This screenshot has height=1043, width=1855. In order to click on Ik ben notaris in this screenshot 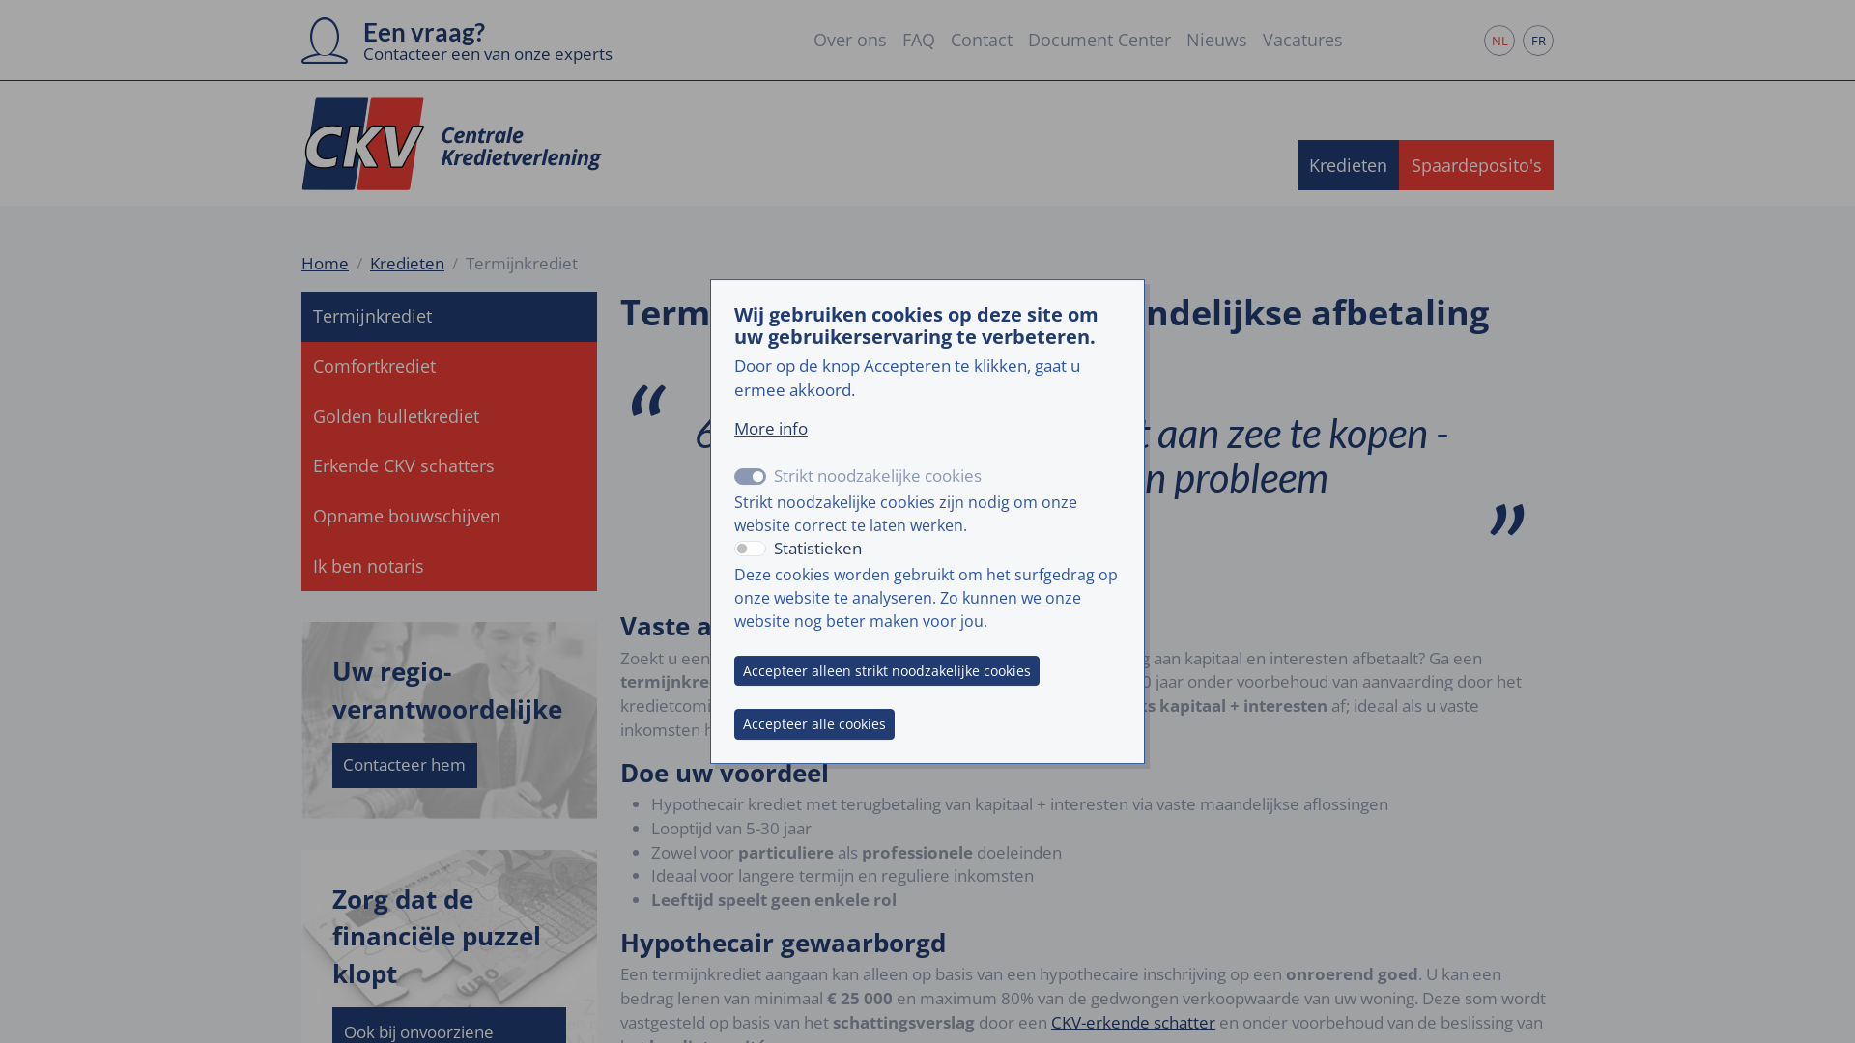, I will do `click(449, 566)`.